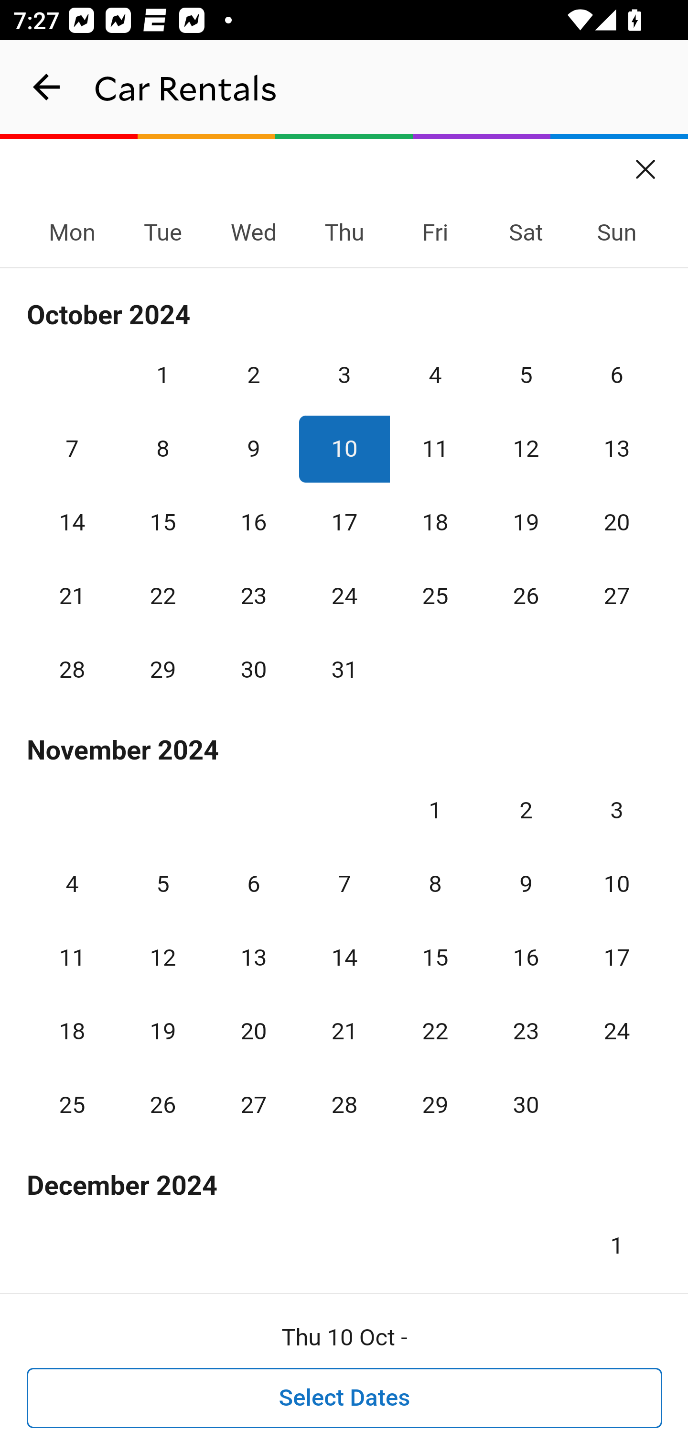 This screenshot has width=688, height=1454. What do you see at coordinates (344, 884) in the screenshot?
I see `7 November 2024` at bounding box center [344, 884].